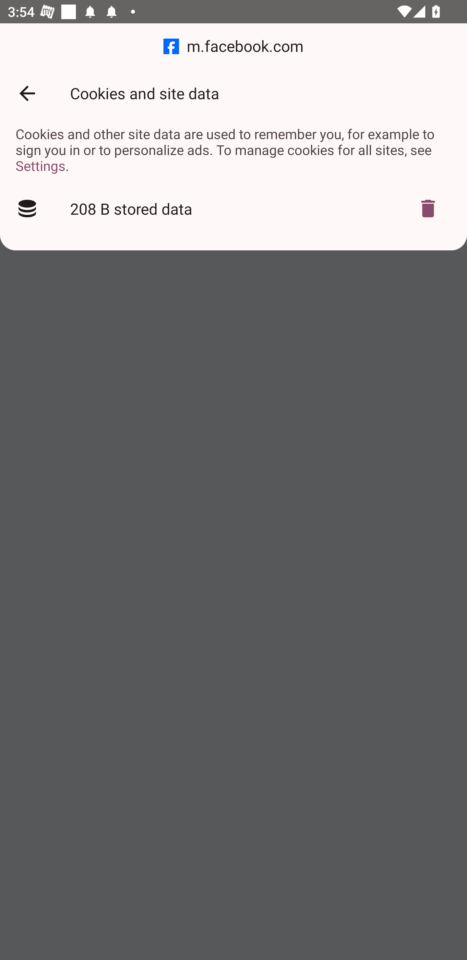  What do you see at coordinates (233, 209) in the screenshot?
I see `208 B stored data Delete cookies?` at bounding box center [233, 209].